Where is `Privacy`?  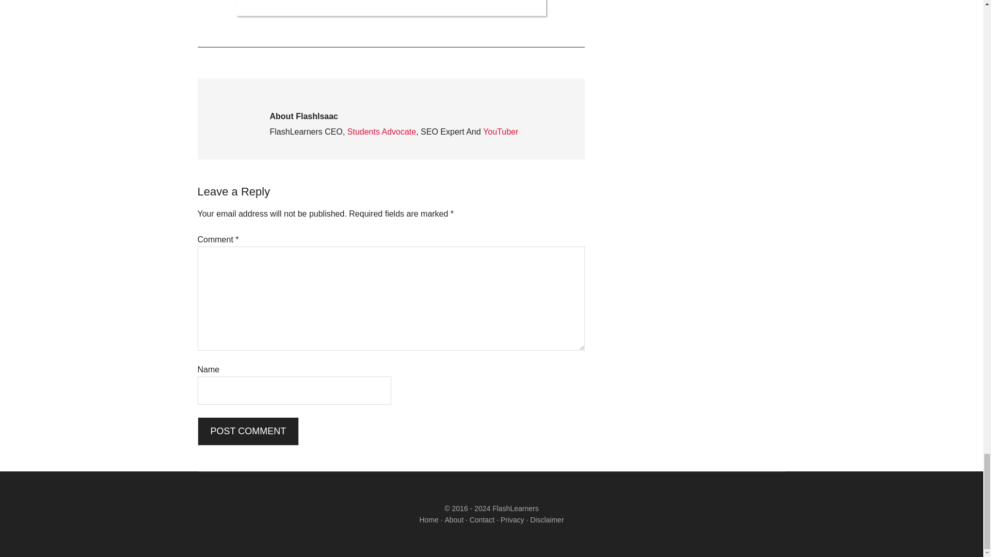 Privacy is located at coordinates (512, 520).